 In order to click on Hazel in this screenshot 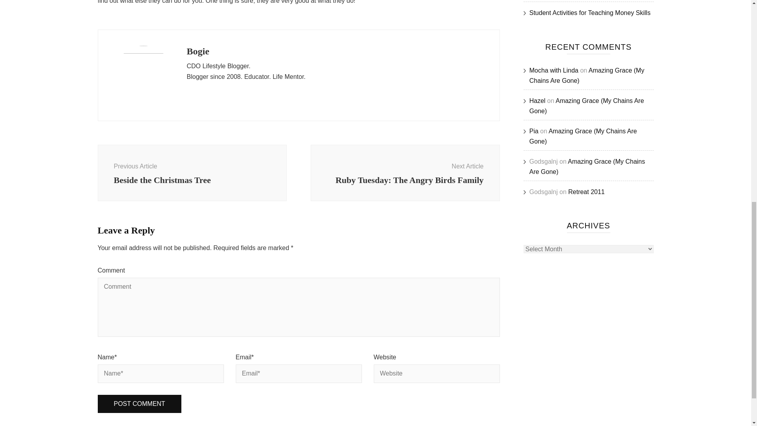, I will do `click(405, 173)`.